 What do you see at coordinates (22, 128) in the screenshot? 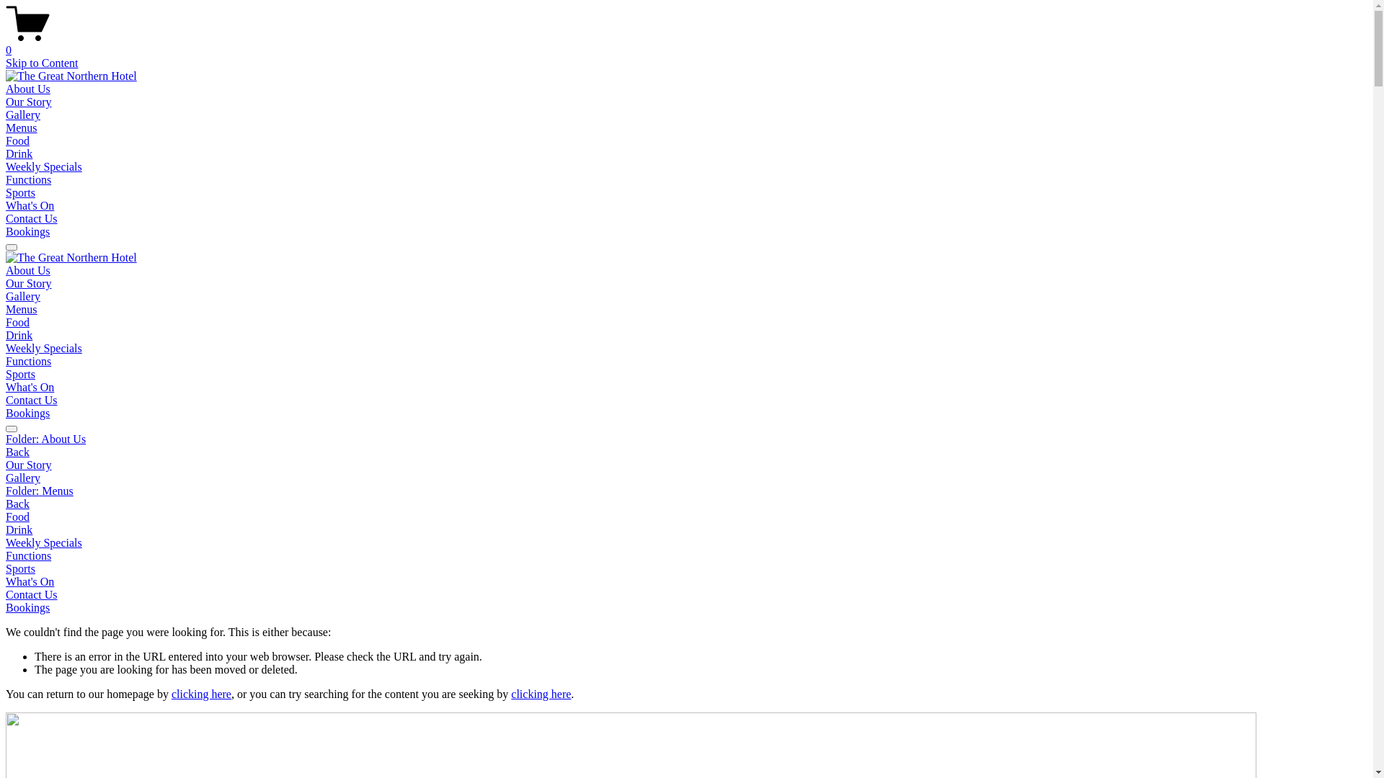
I see `Menus` at bounding box center [22, 128].